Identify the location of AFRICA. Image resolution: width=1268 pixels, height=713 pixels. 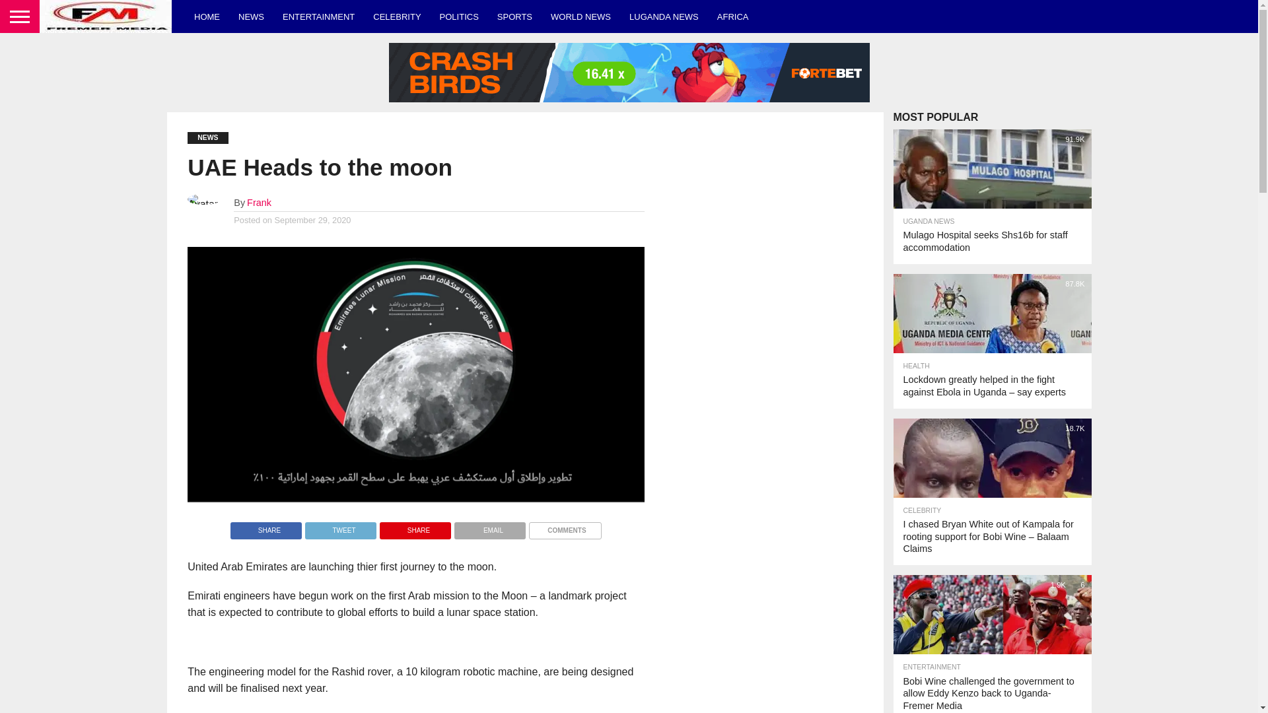
(733, 16).